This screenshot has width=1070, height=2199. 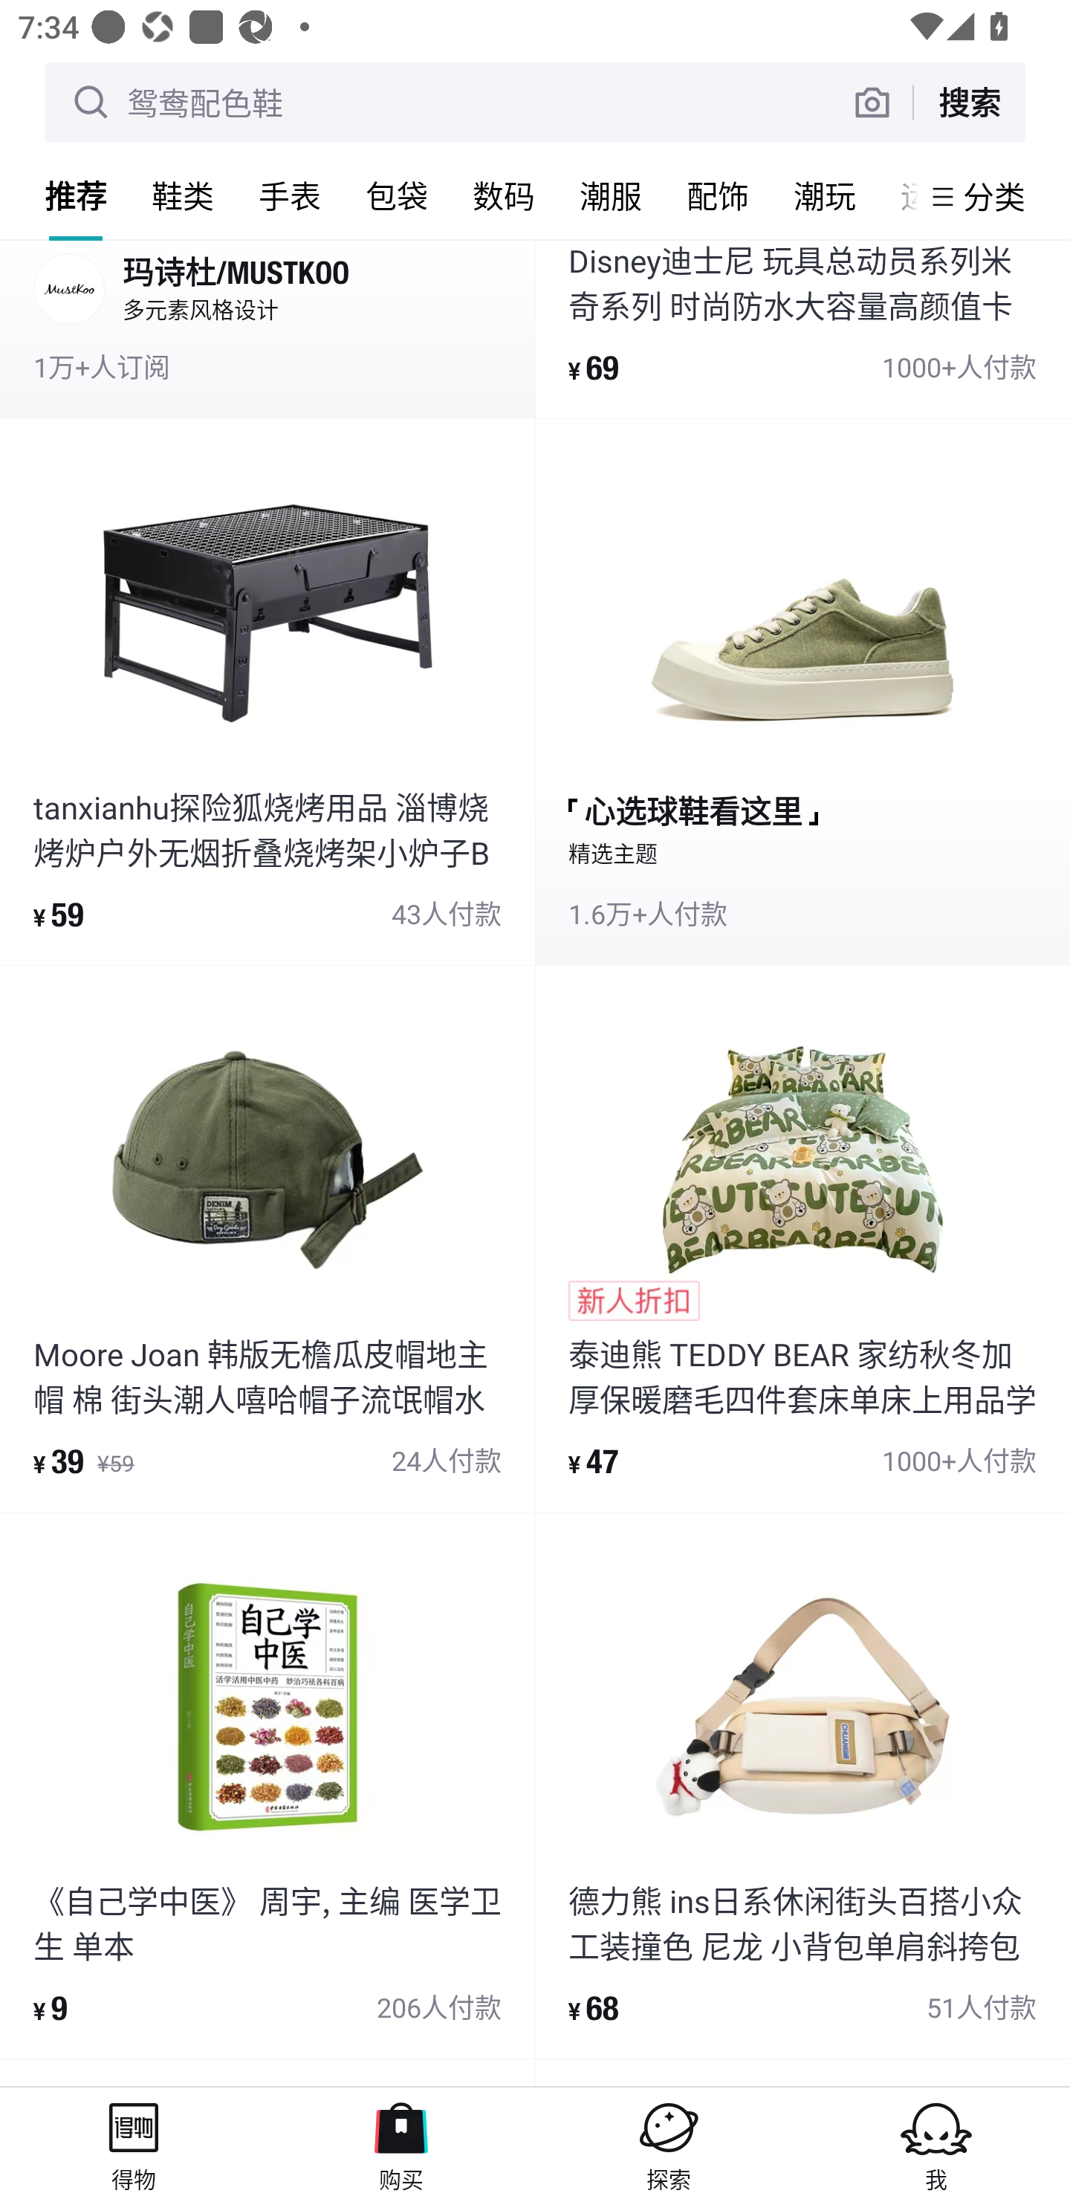 What do you see at coordinates (969, 102) in the screenshot?
I see `搜索` at bounding box center [969, 102].